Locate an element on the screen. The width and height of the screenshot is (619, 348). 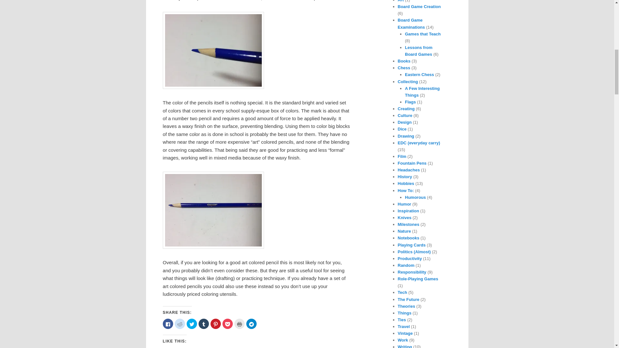
Enter email address is located at coordinates (573, 71).